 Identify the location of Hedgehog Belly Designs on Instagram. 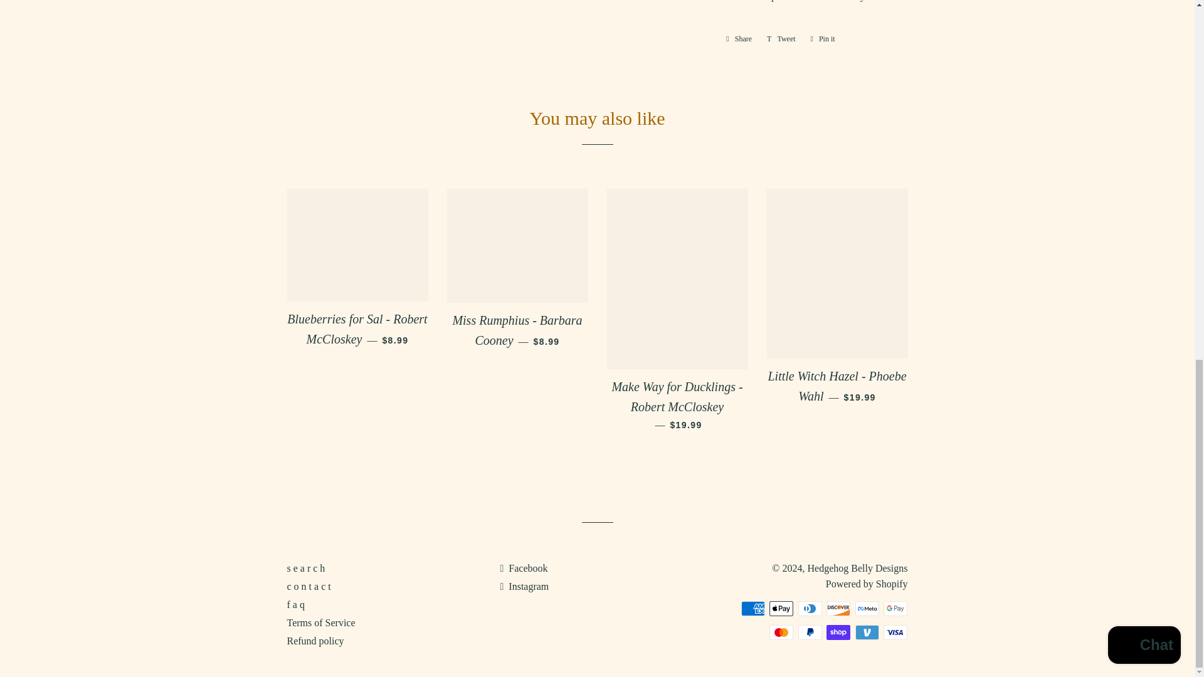
(524, 585).